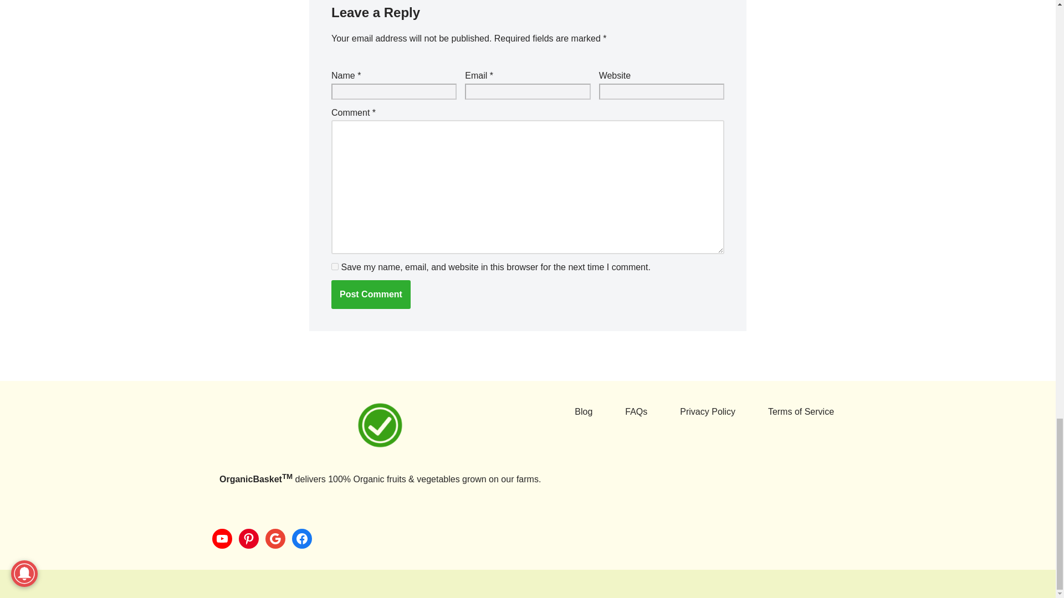 Image resolution: width=1064 pixels, height=598 pixels. Describe the element at coordinates (707, 412) in the screenshot. I see `Privacy Policy` at that location.